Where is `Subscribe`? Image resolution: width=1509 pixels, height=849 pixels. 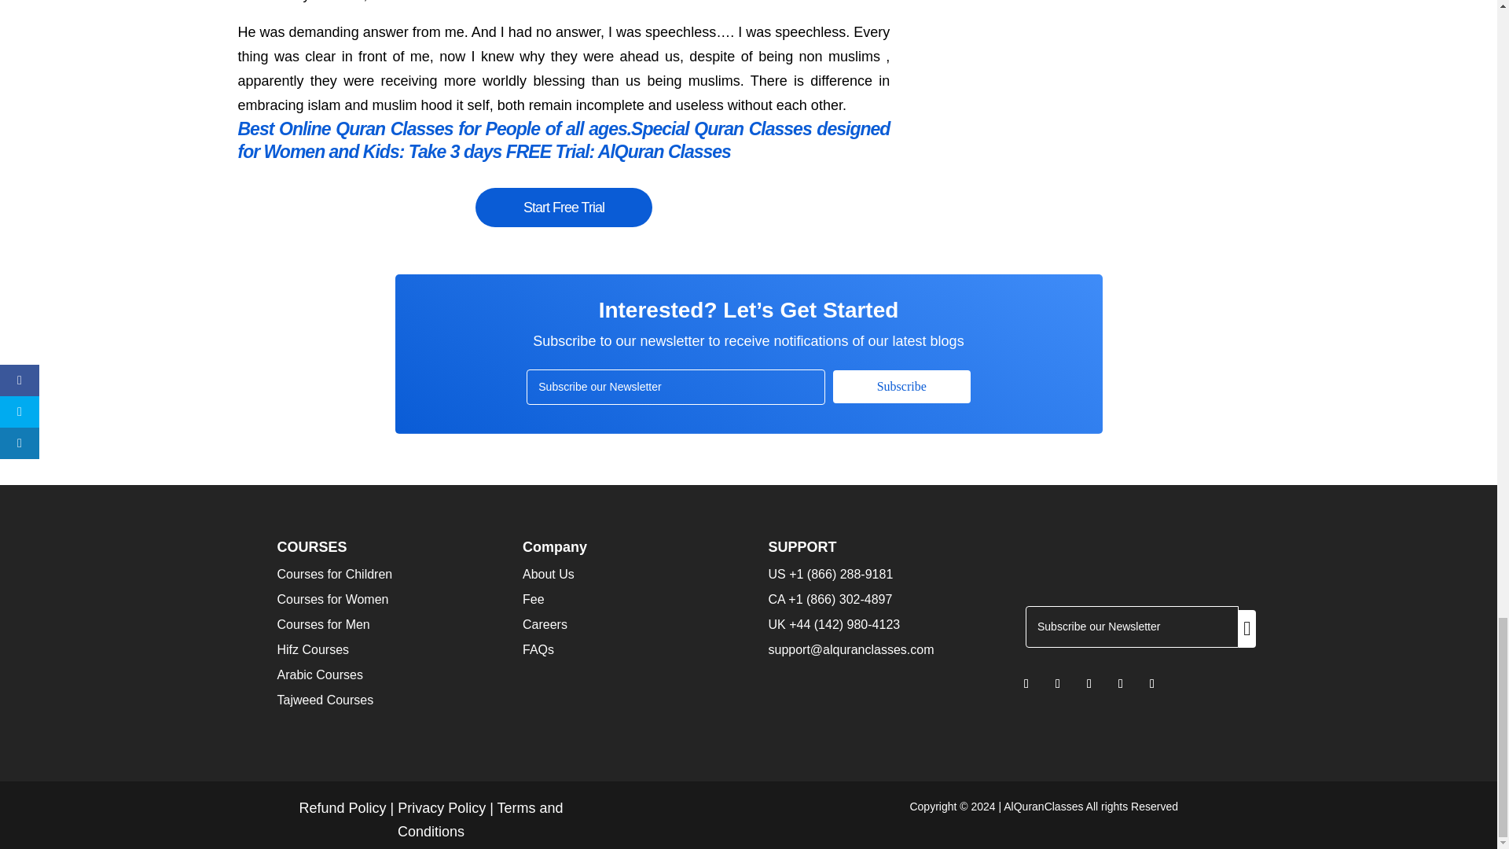 Subscribe is located at coordinates (901, 387).